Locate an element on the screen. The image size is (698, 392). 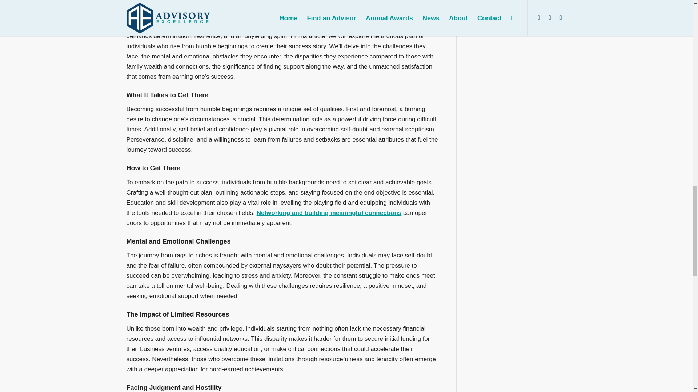
News Desk is located at coordinates (303, 7).